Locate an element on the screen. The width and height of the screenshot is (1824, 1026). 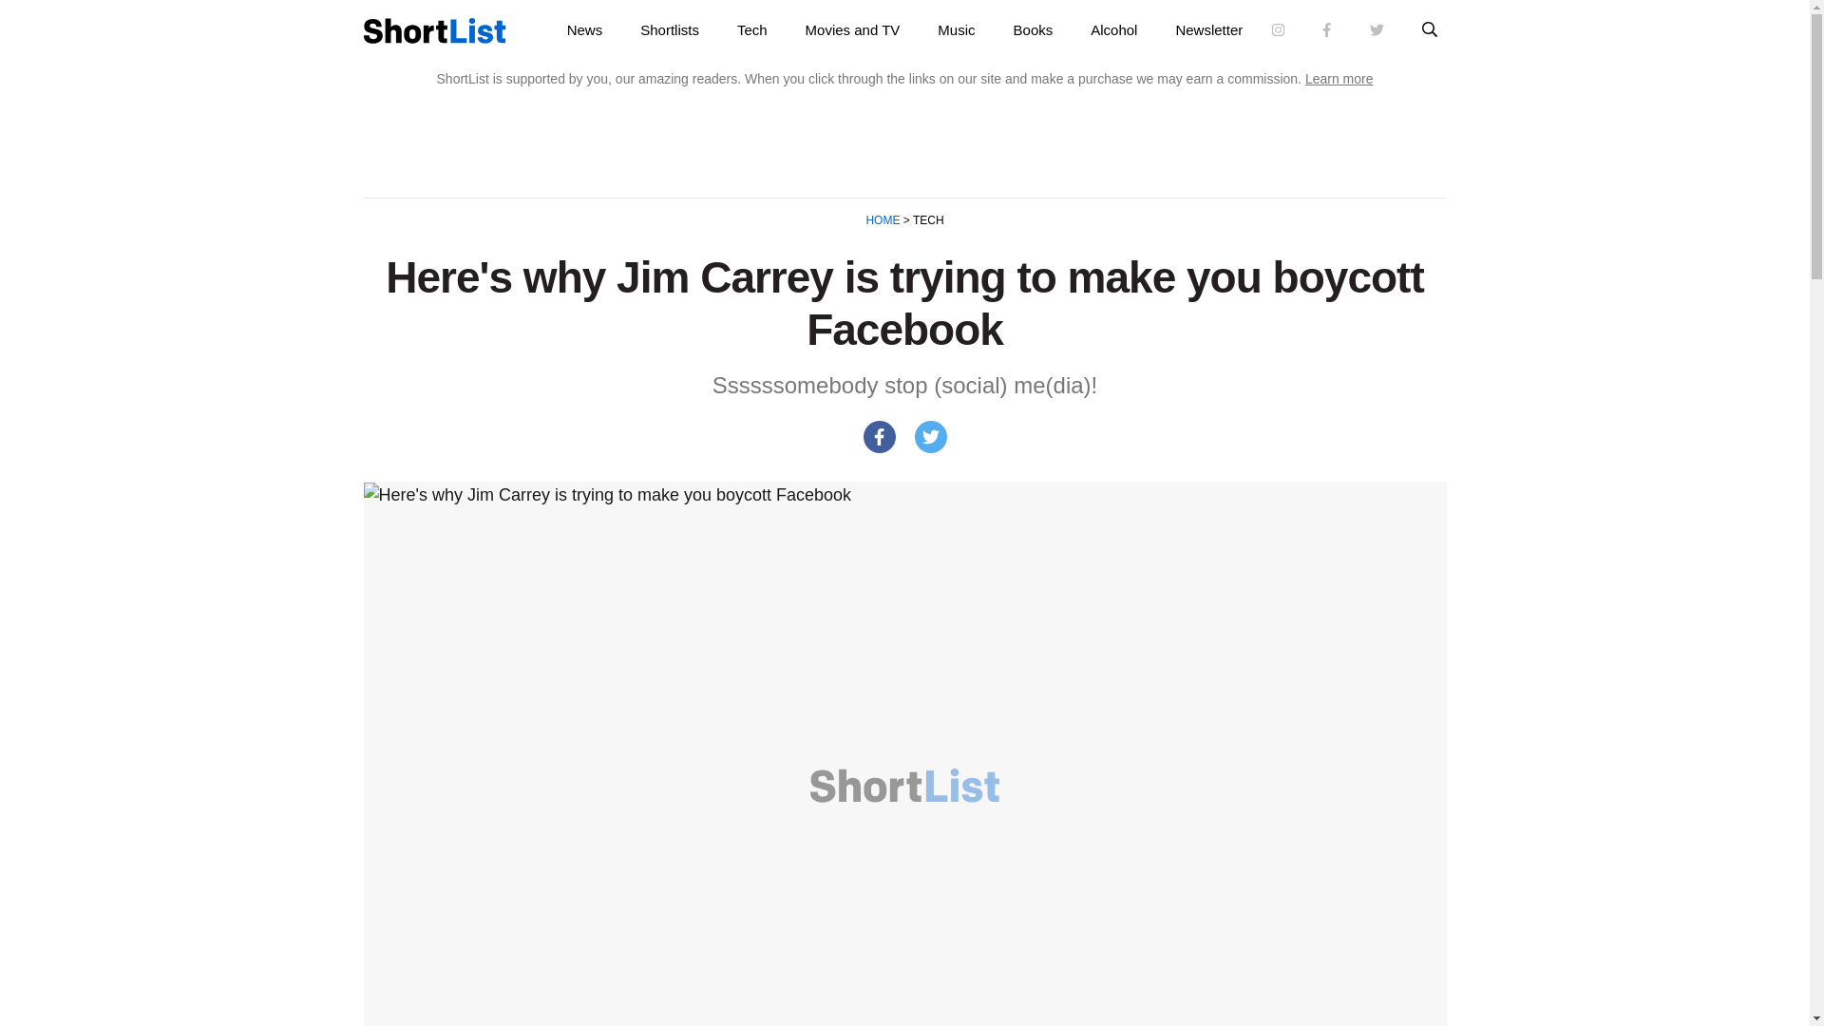
Learn more is located at coordinates (1339, 78).